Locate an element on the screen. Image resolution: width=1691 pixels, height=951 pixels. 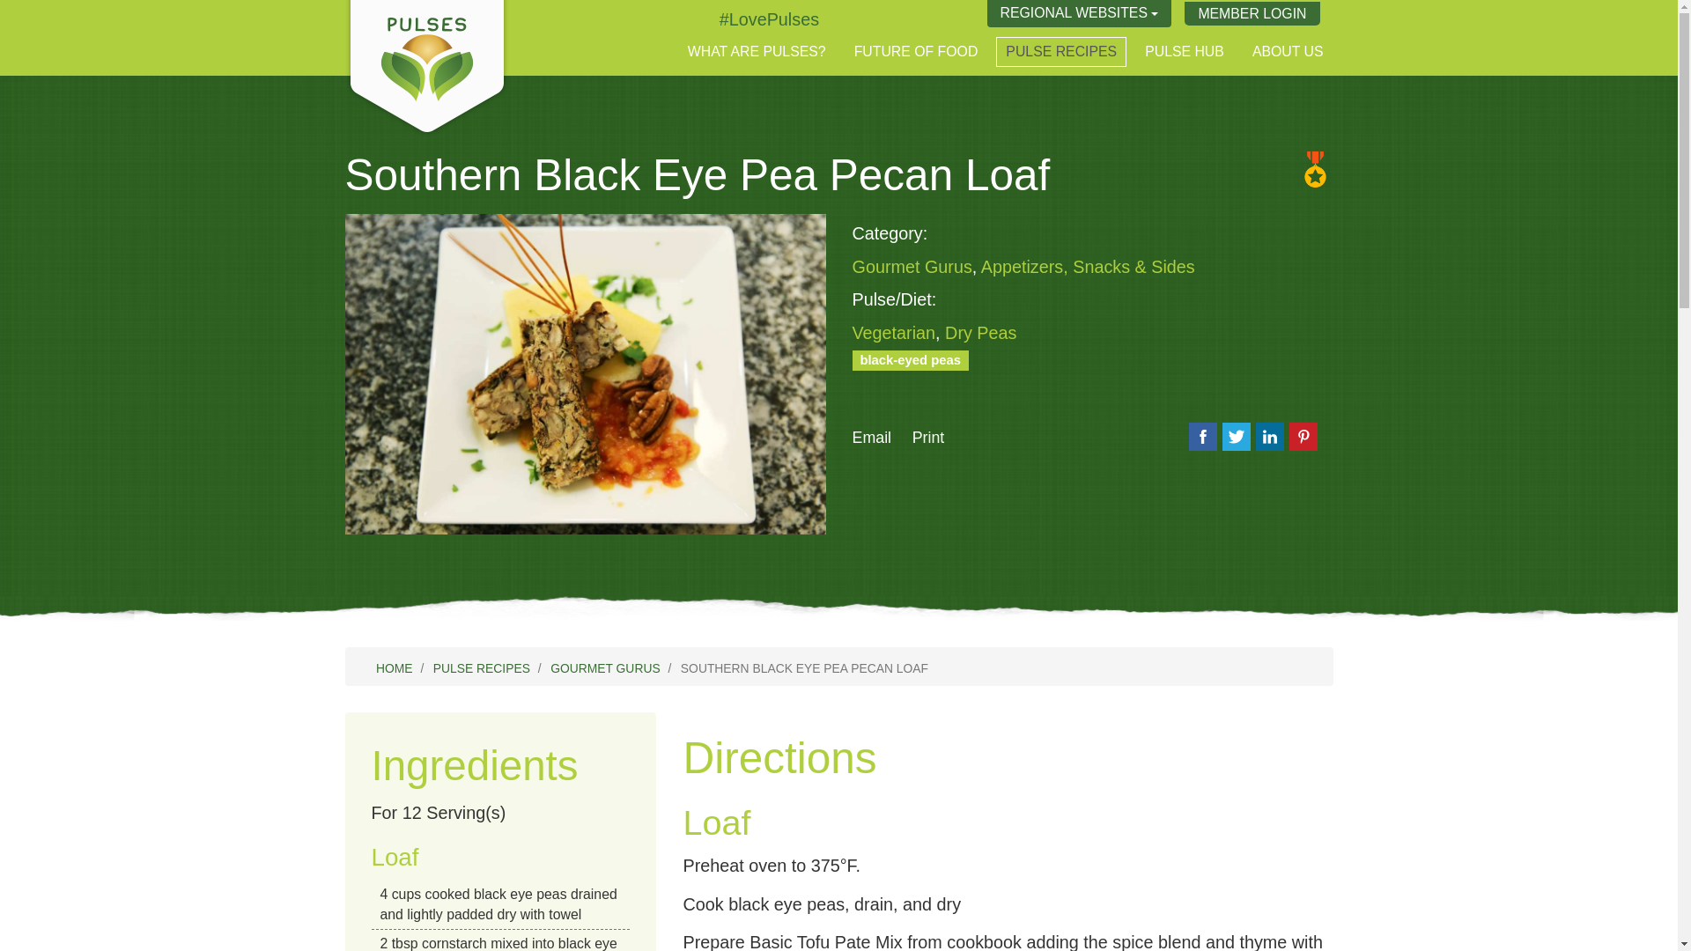
Share on Facebook is located at coordinates (1203, 436).